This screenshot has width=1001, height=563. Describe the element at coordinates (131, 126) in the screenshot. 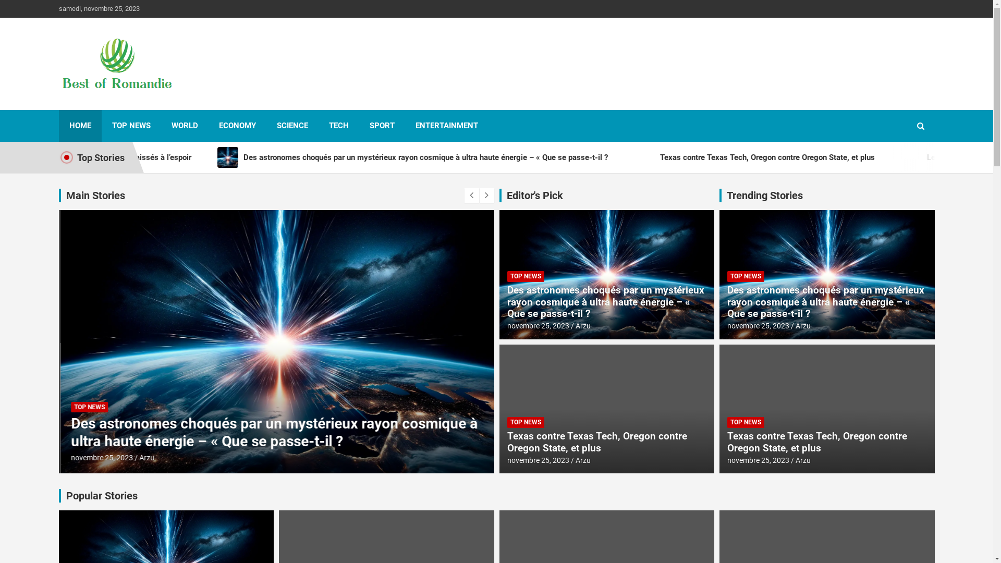

I see `TOP NEWS` at that location.